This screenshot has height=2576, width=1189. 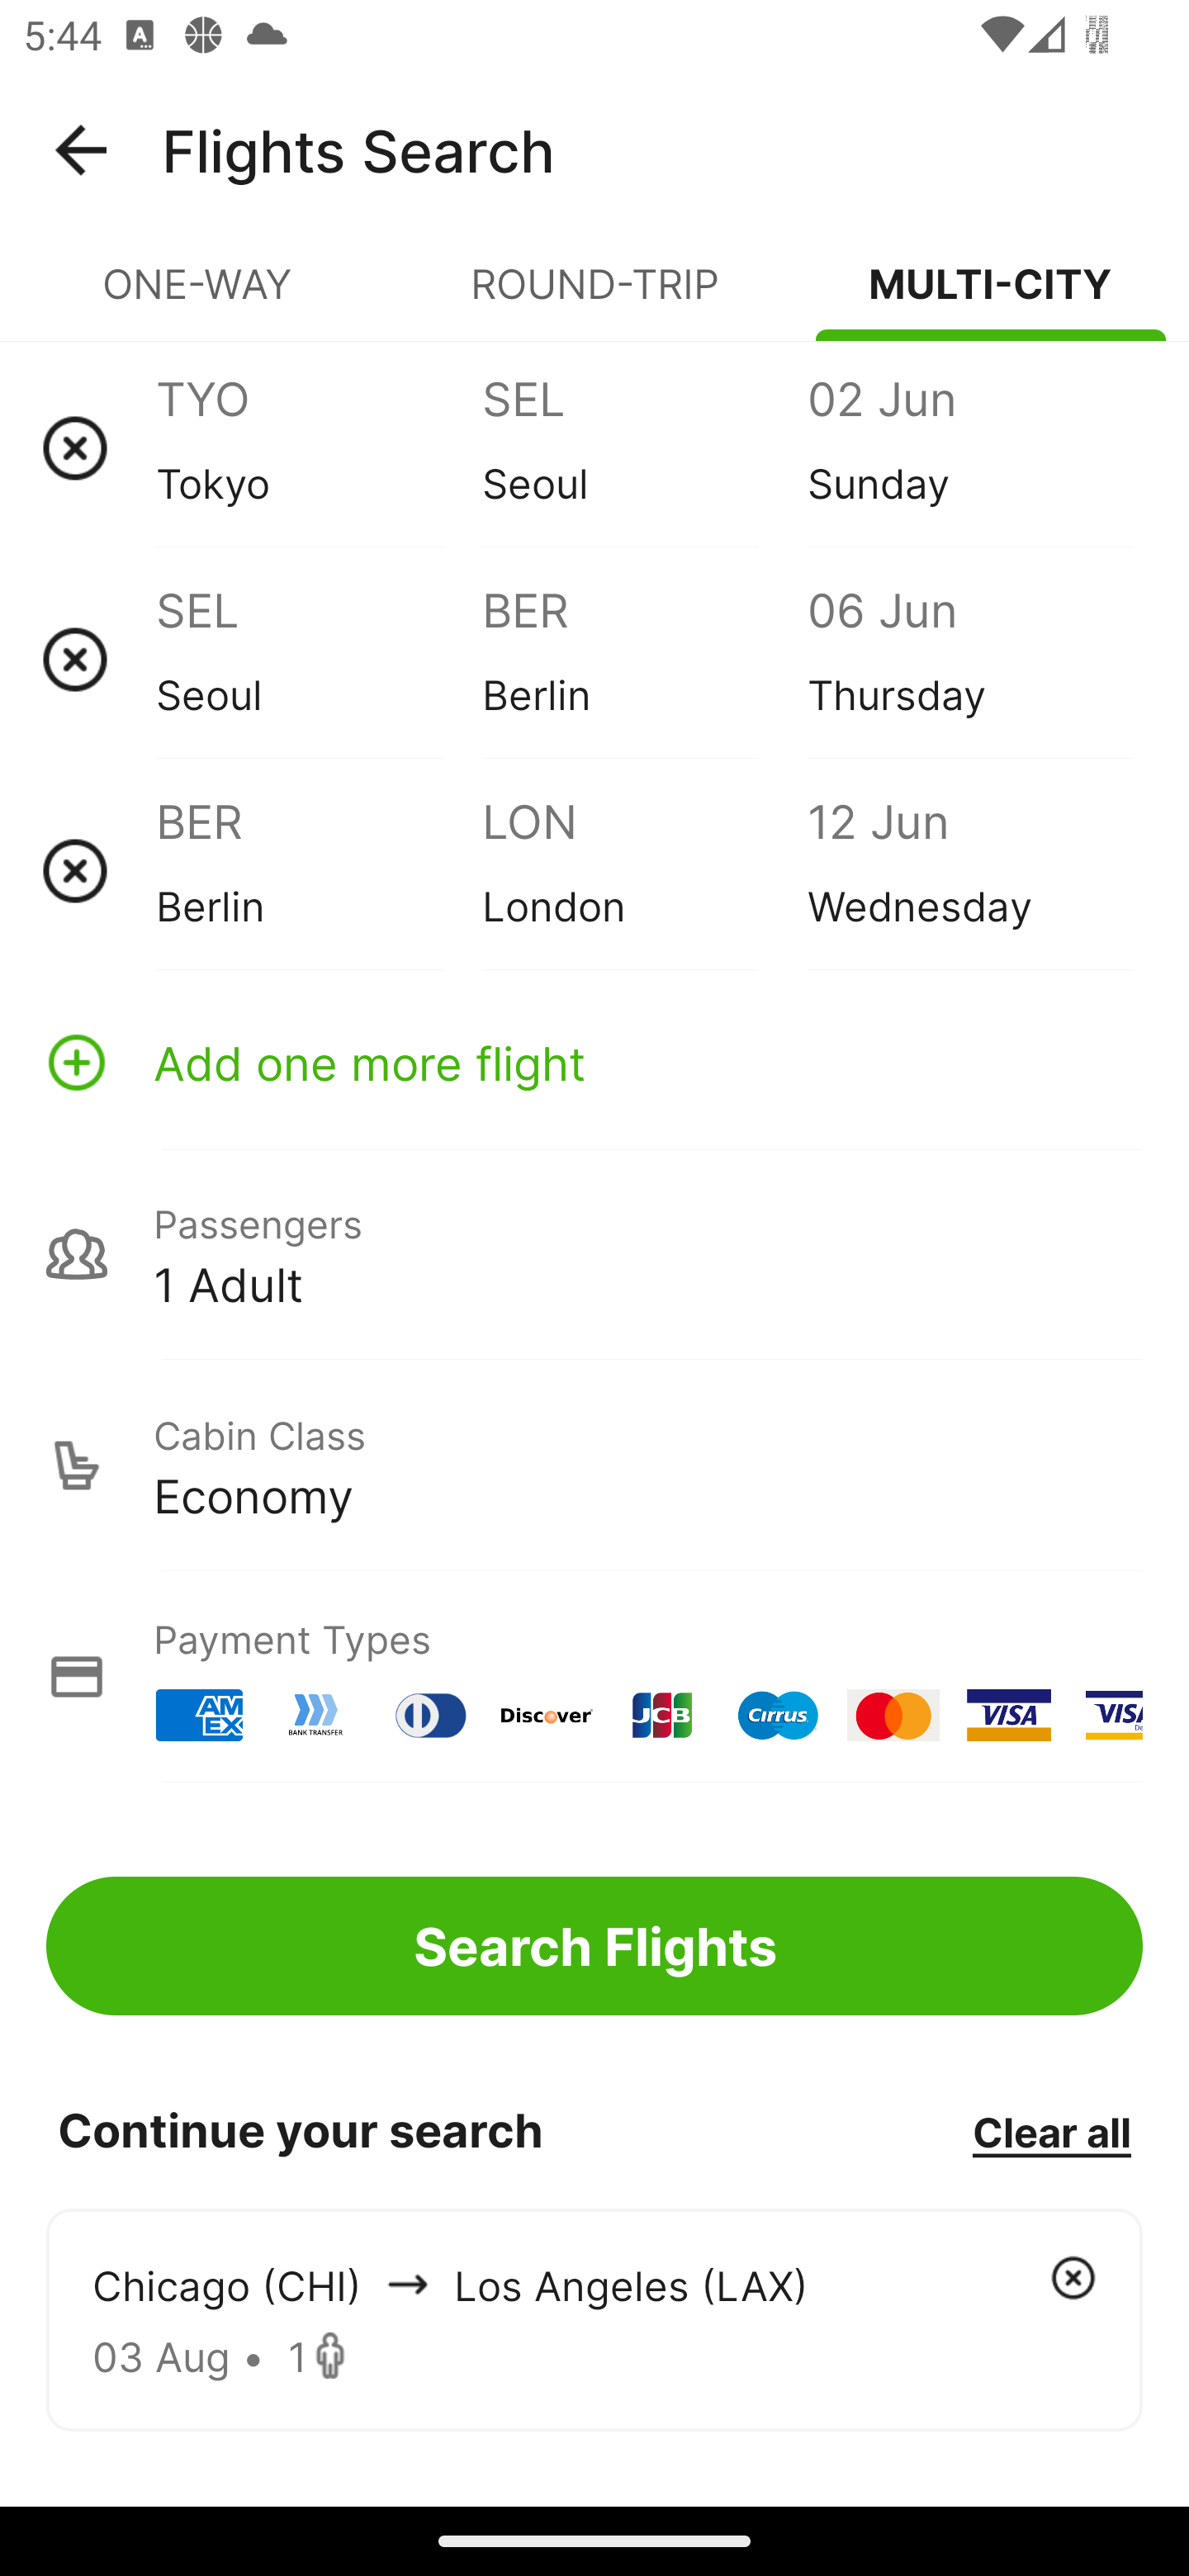 What do you see at coordinates (969, 659) in the screenshot?
I see `06 Jun Thursday` at bounding box center [969, 659].